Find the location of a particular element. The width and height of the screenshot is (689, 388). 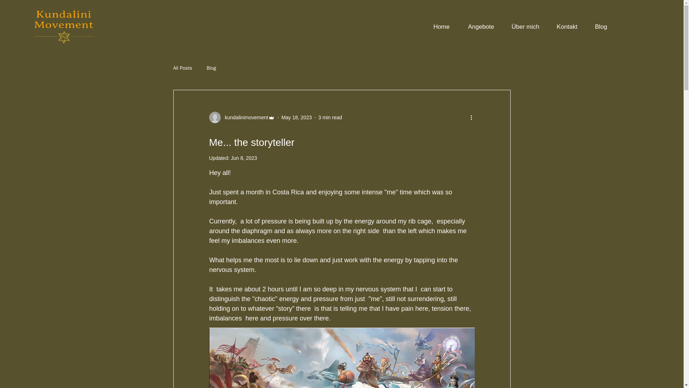

All Posts is located at coordinates (182, 68).